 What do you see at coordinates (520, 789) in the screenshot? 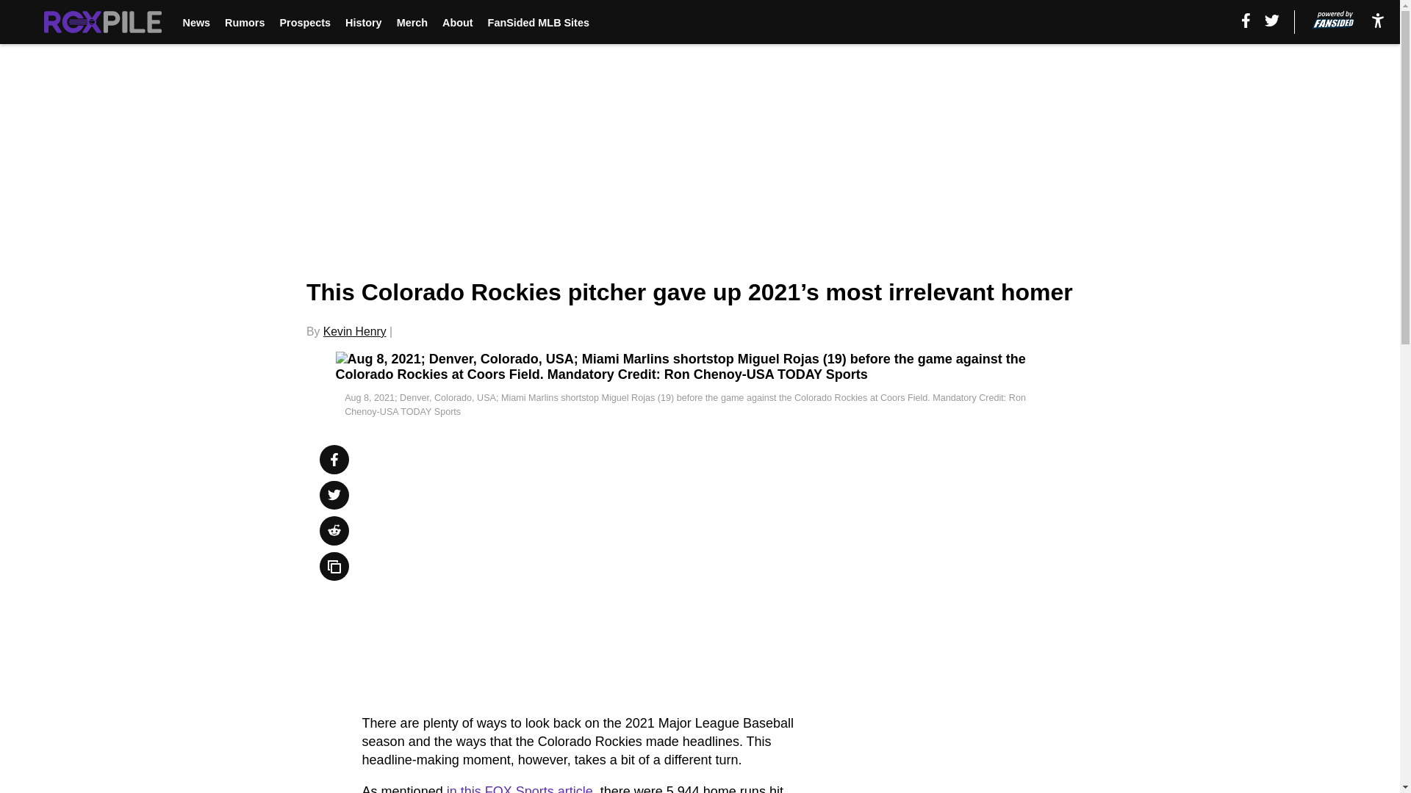
I see `in this FOX Sports article` at bounding box center [520, 789].